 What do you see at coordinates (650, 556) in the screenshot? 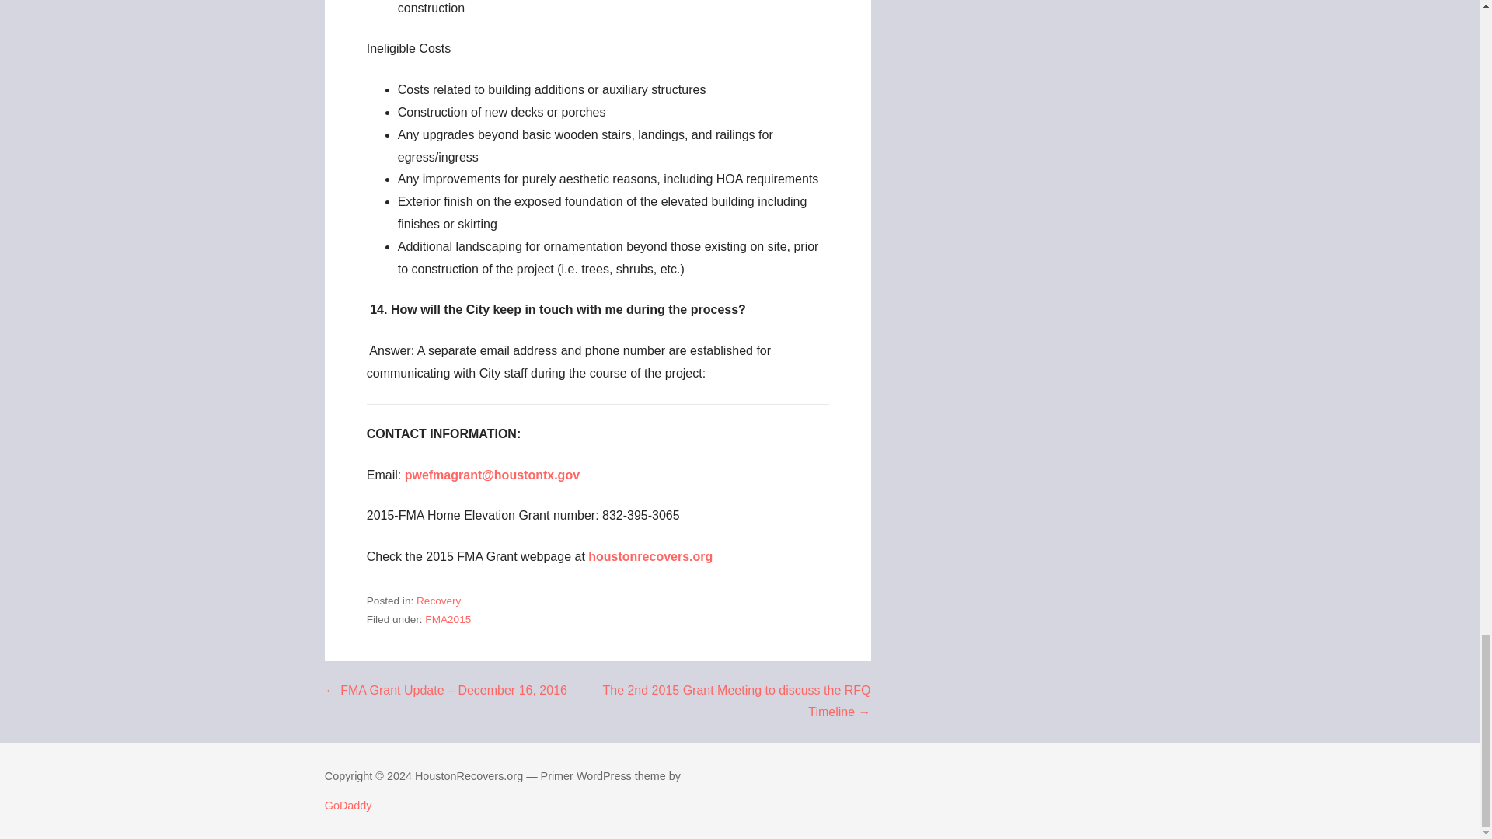
I see `houstonrecovers.org` at bounding box center [650, 556].